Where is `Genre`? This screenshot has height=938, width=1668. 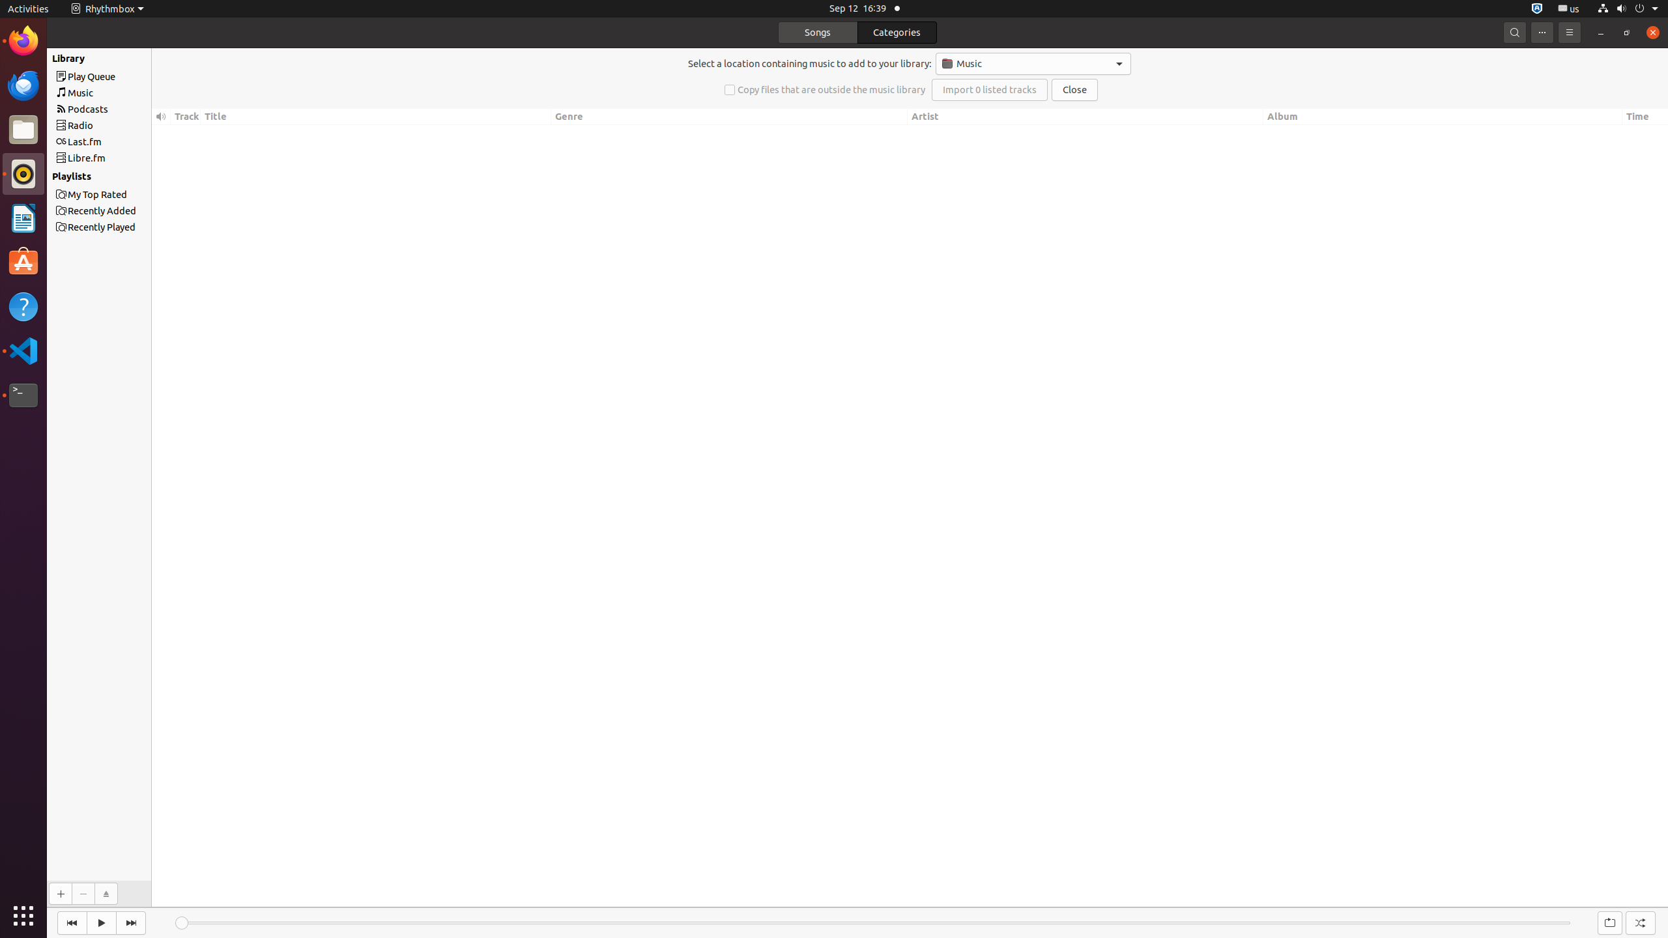
Genre is located at coordinates (730, 117).